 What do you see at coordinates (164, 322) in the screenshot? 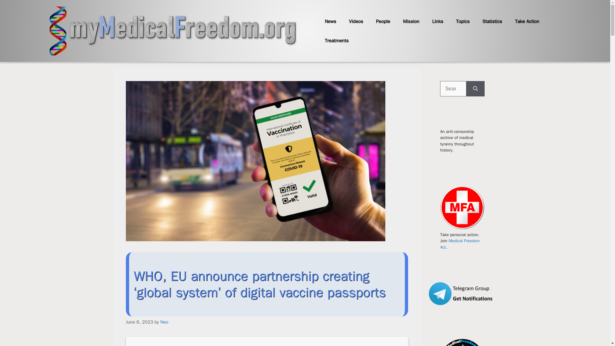
I see `Neo` at bounding box center [164, 322].